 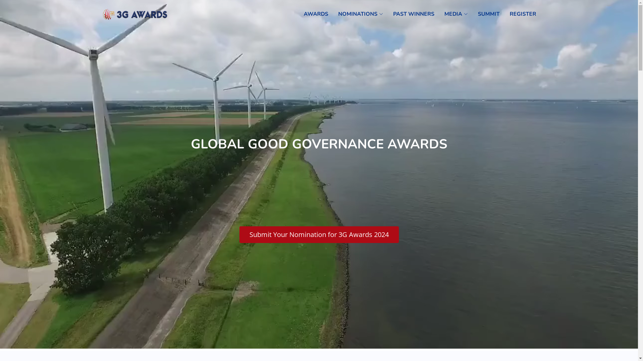 What do you see at coordinates (356, 14) in the screenshot?
I see `NOMINATIONS` at bounding box center [356, 14].